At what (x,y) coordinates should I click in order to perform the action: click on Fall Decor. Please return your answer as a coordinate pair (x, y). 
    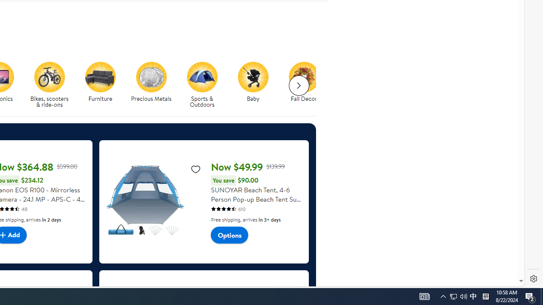
    Looking at the image, I should click on (307, 85).